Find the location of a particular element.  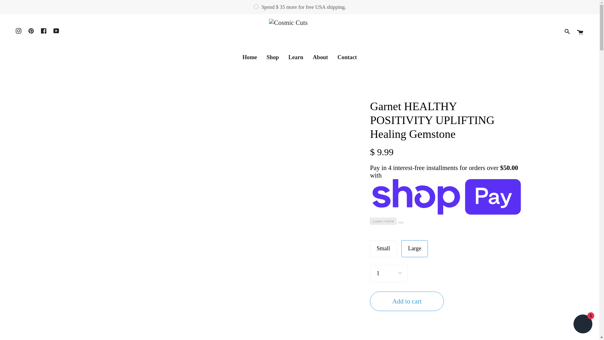

Shop is located at coordinates (272, 57).